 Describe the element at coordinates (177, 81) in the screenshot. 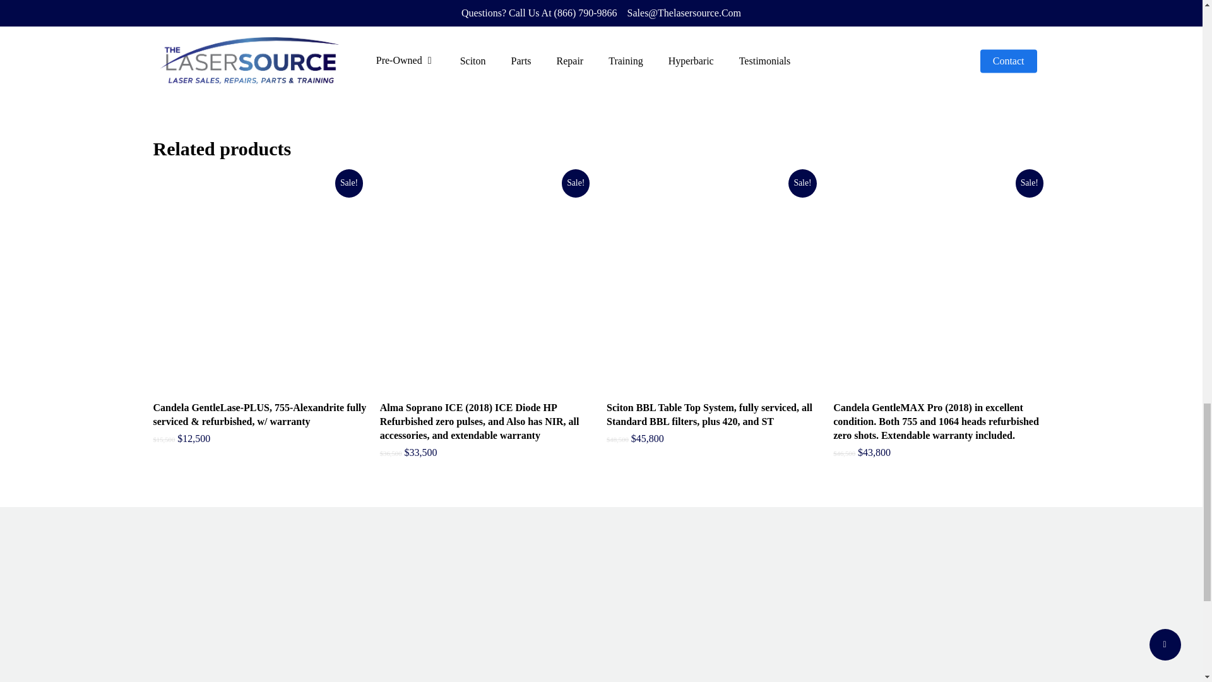

I see `Send` at that location.